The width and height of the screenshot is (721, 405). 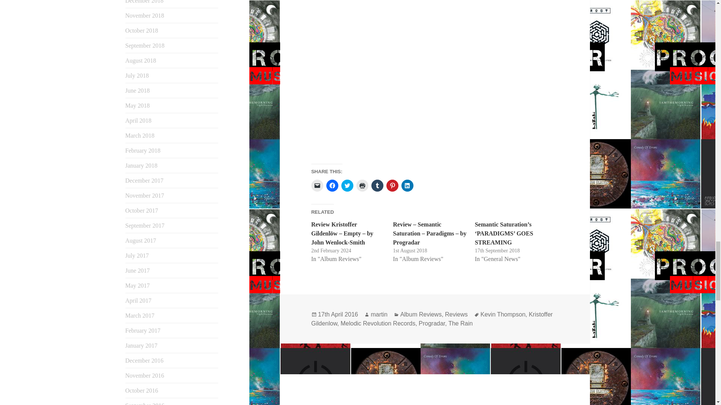 What do you see at coordinates (392, 185) in the screenshot?
I see `Click to share on Pinterest` at bounding box center [392, 185].